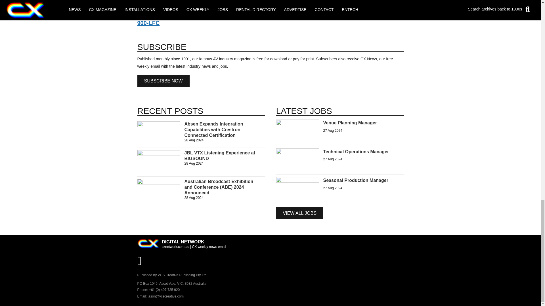 The width and height of the screenshot is (545, 306). Describe the element at coordinates (220, 156) in the screenshot. I see `JBL VTX Listening Experience at BIGSOUND` at that location.